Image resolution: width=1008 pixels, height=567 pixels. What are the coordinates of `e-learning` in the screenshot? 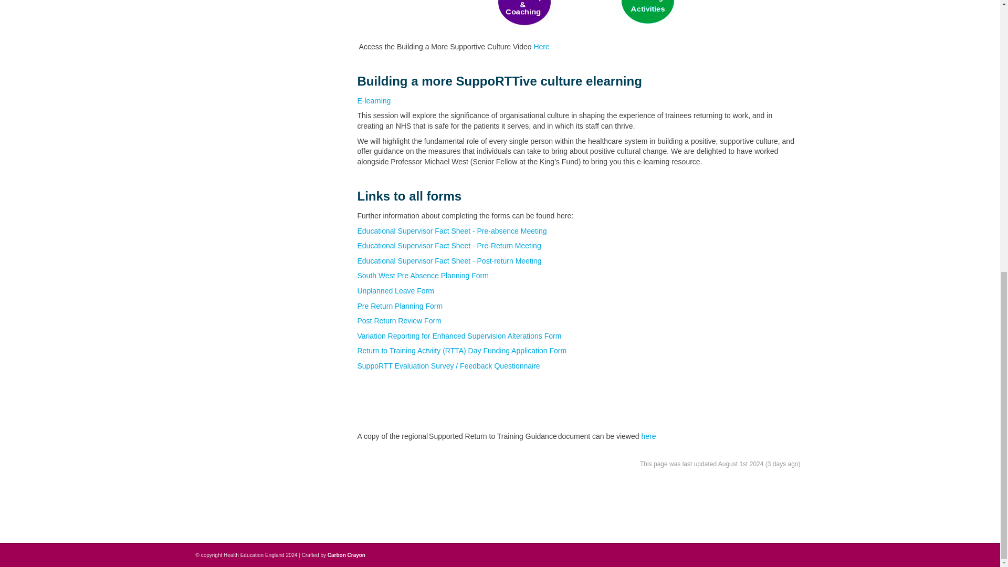 It's located at (374, 100).